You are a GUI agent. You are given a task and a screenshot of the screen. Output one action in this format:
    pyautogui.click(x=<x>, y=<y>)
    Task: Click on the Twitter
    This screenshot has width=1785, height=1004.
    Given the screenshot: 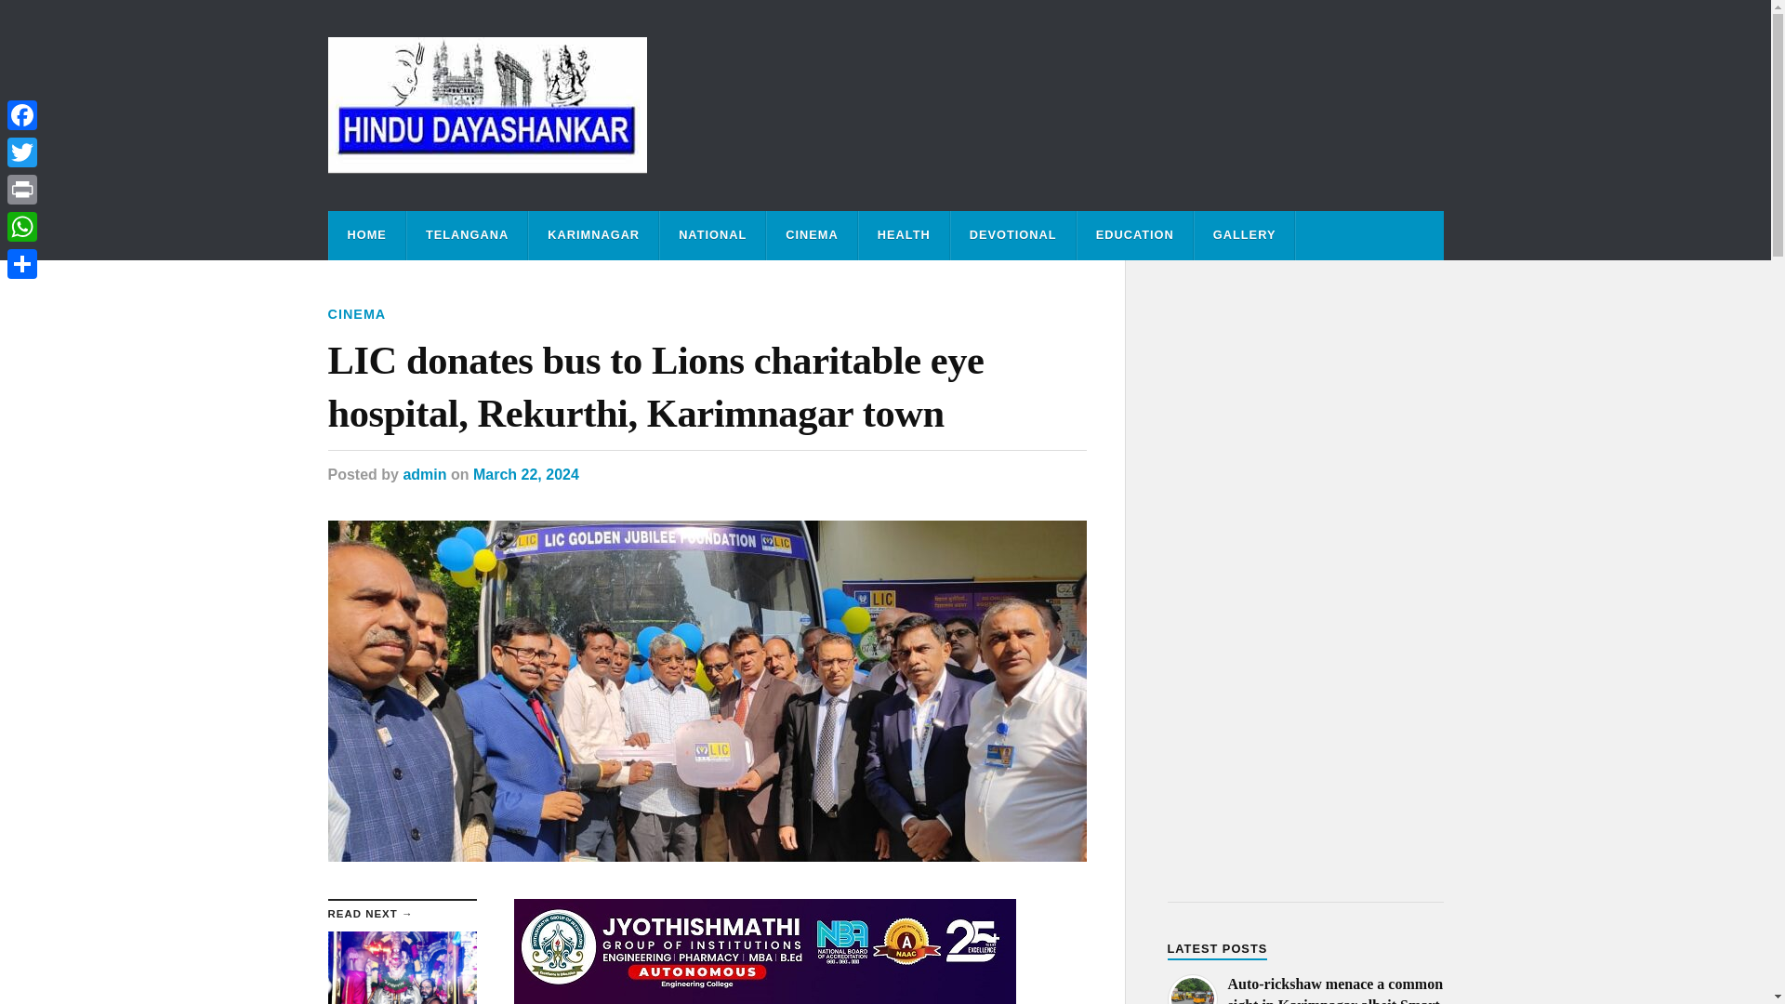 What is the action you would take?
    pyautogui.click(x=22, y=152)
    